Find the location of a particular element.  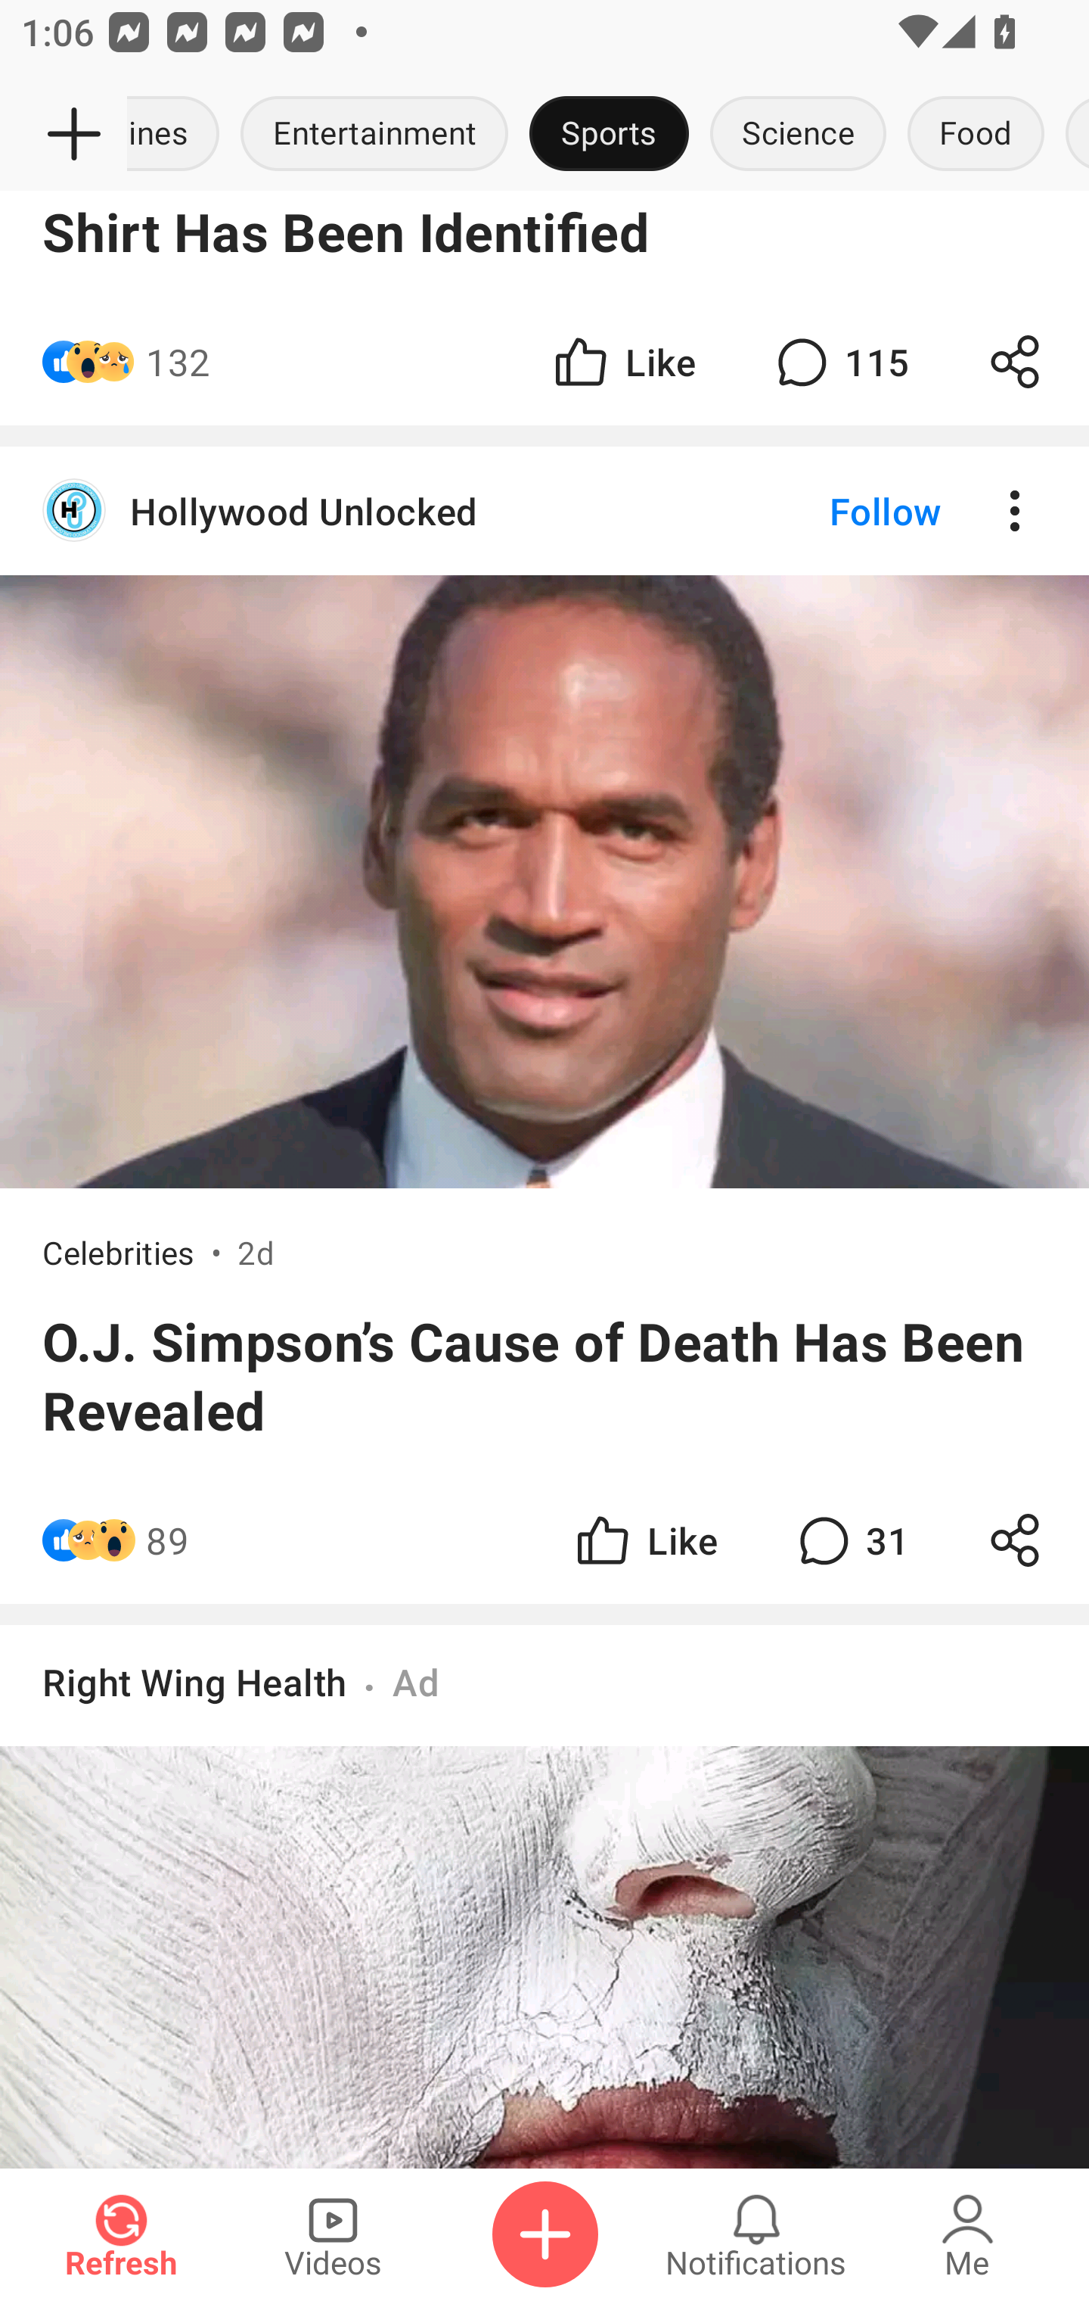

Like is located at coordinates (644, 1540).